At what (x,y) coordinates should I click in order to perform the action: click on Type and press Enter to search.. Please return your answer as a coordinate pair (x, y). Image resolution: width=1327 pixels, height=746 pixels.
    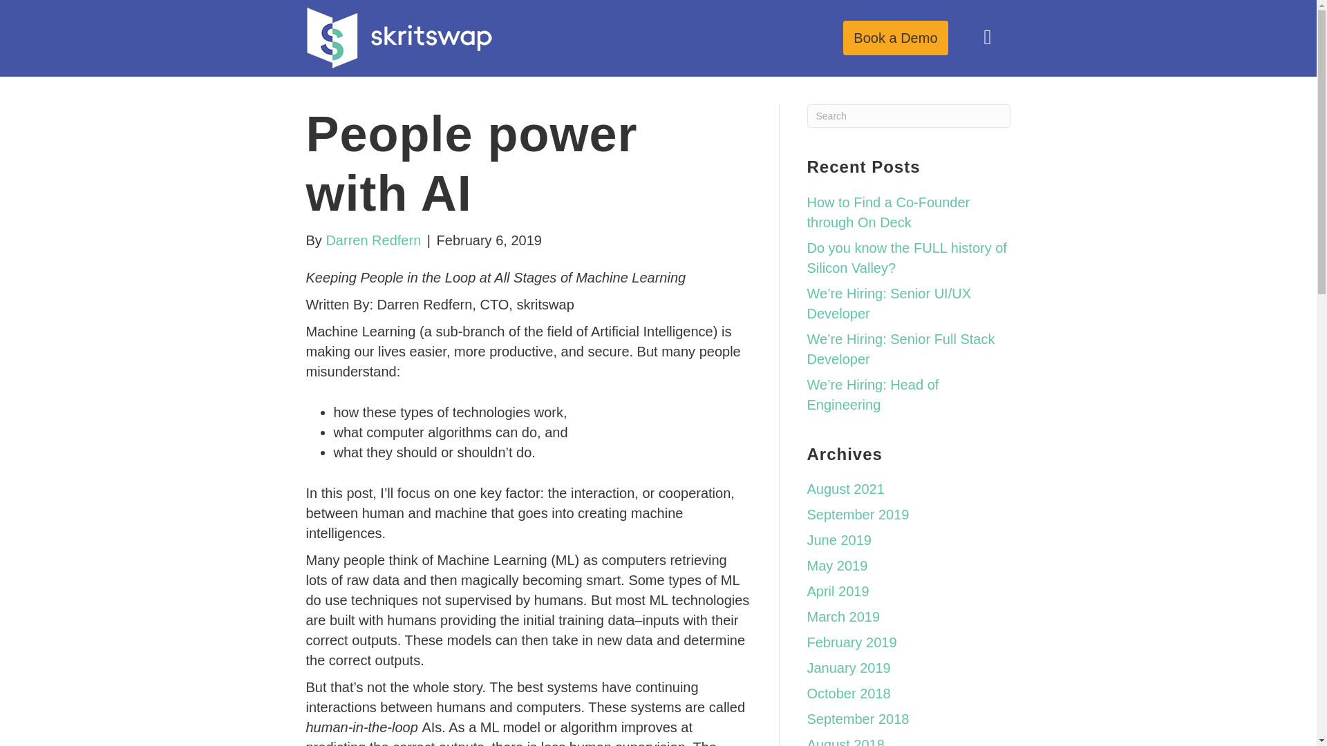
    Looking at the image, I should click on (909, 116).